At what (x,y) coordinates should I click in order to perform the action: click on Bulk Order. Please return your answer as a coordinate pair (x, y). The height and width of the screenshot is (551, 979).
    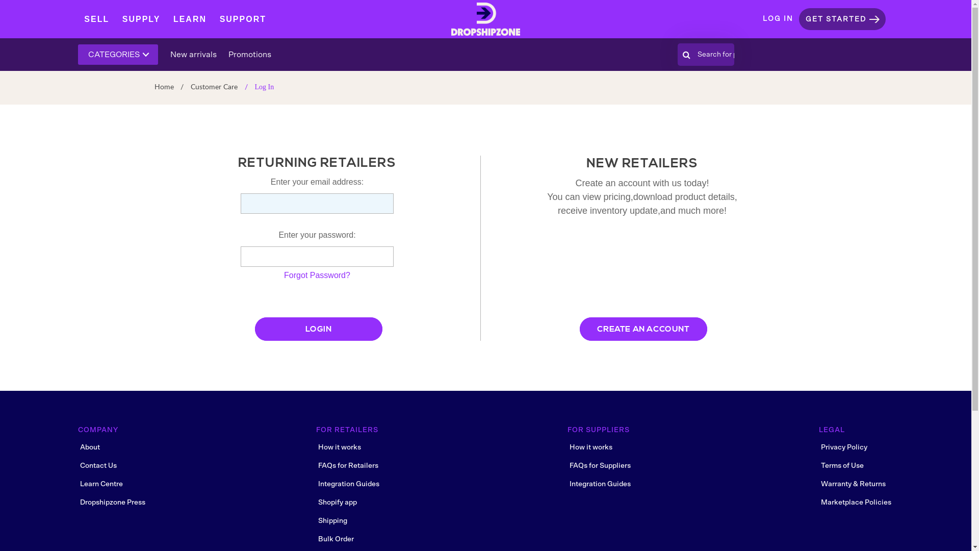
    Looking at the image, I should click on (336, 539).